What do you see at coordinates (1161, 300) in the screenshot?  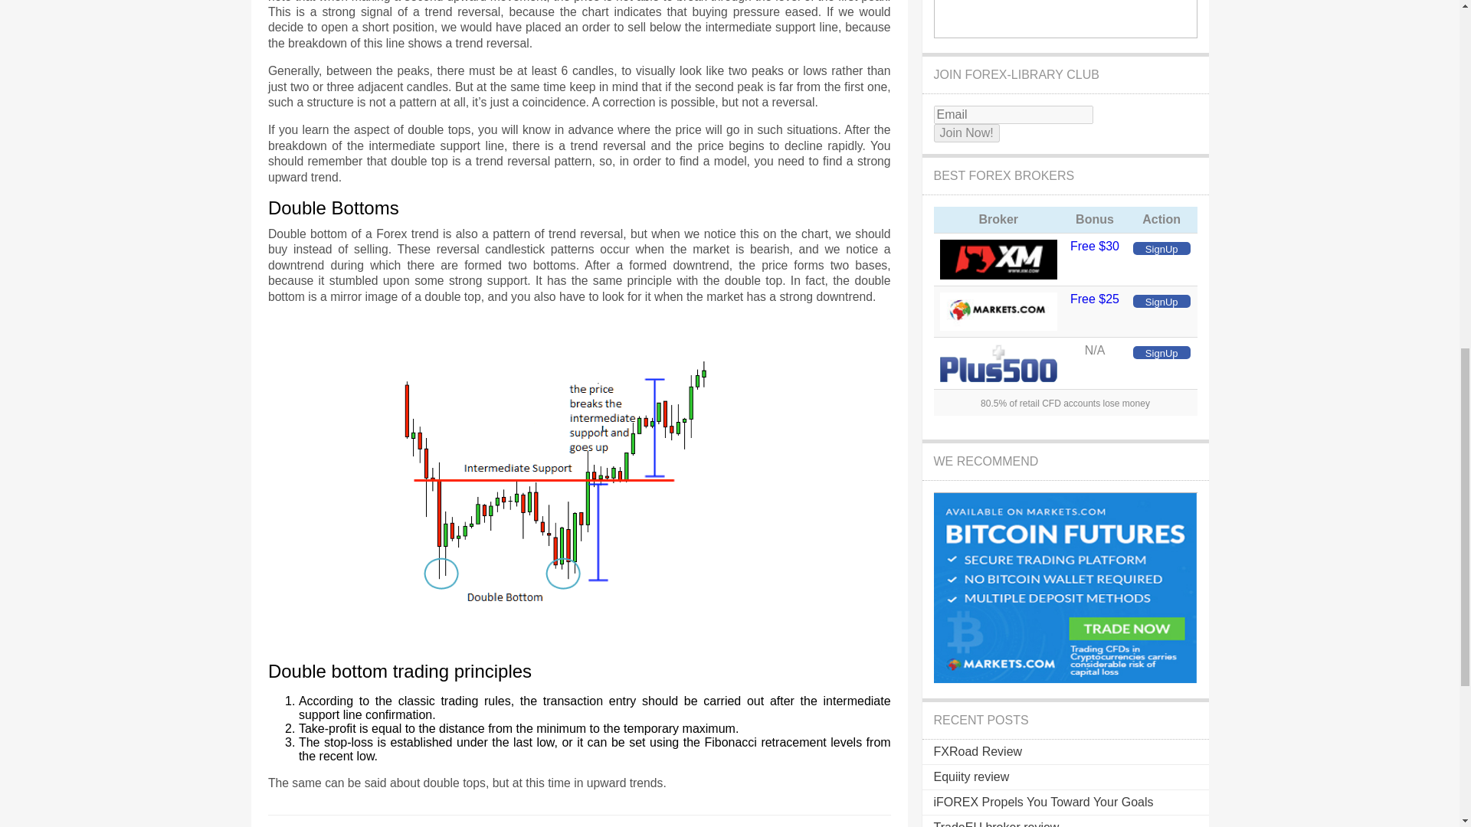 I see `SignUp` at bounding box center [1161, 300].